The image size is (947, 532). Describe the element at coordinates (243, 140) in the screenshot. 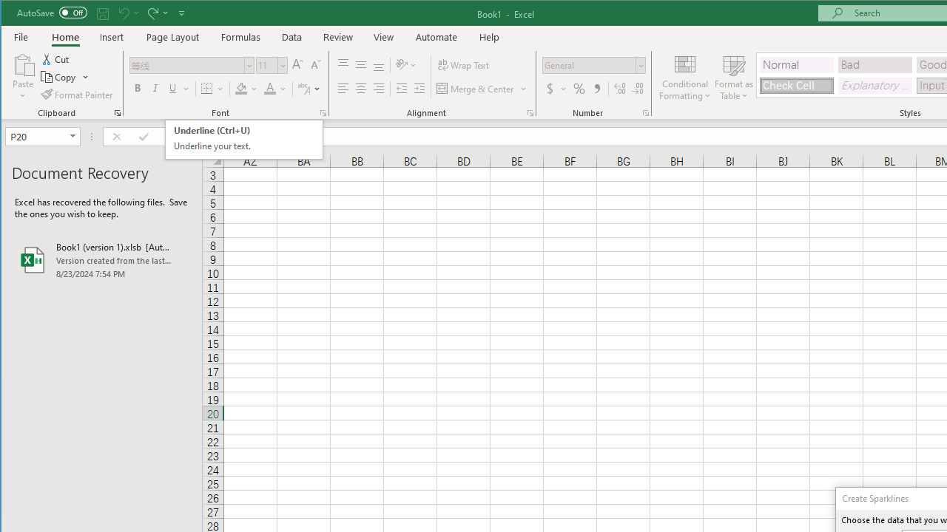

I see `Top Align` at that location.